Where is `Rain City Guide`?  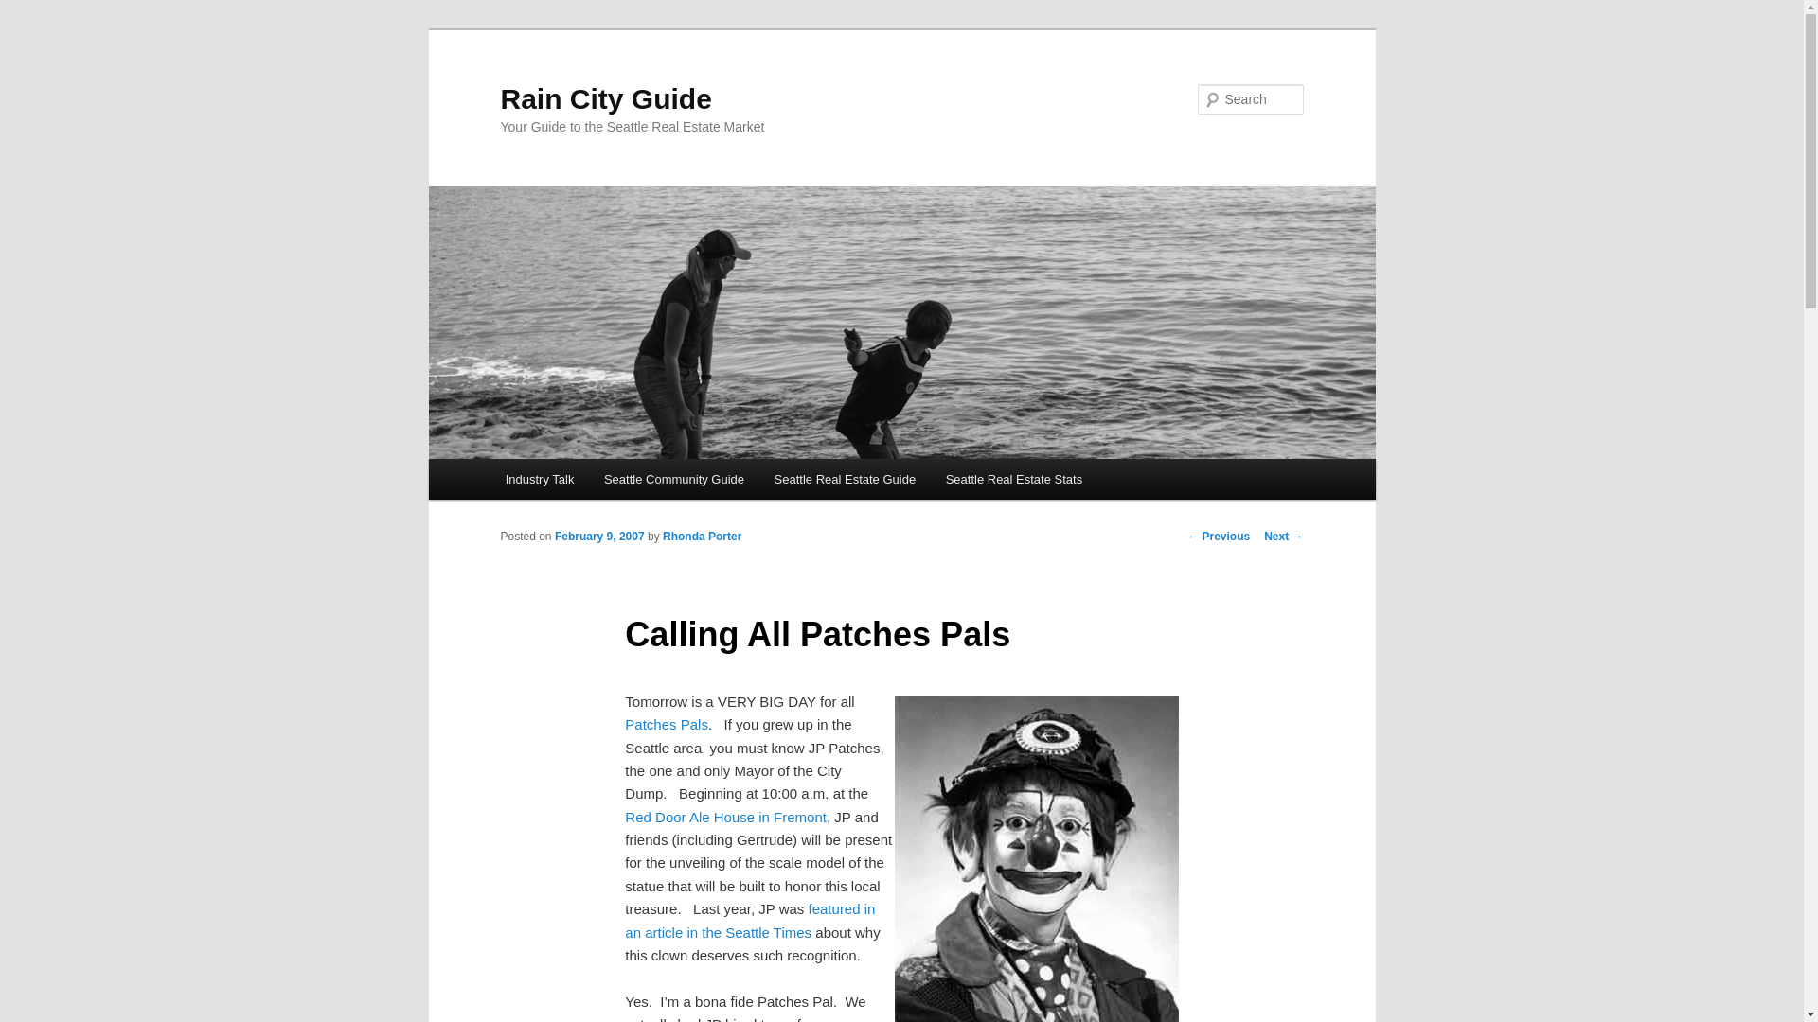
Rain City Guide is located at coordinates (605, 98).